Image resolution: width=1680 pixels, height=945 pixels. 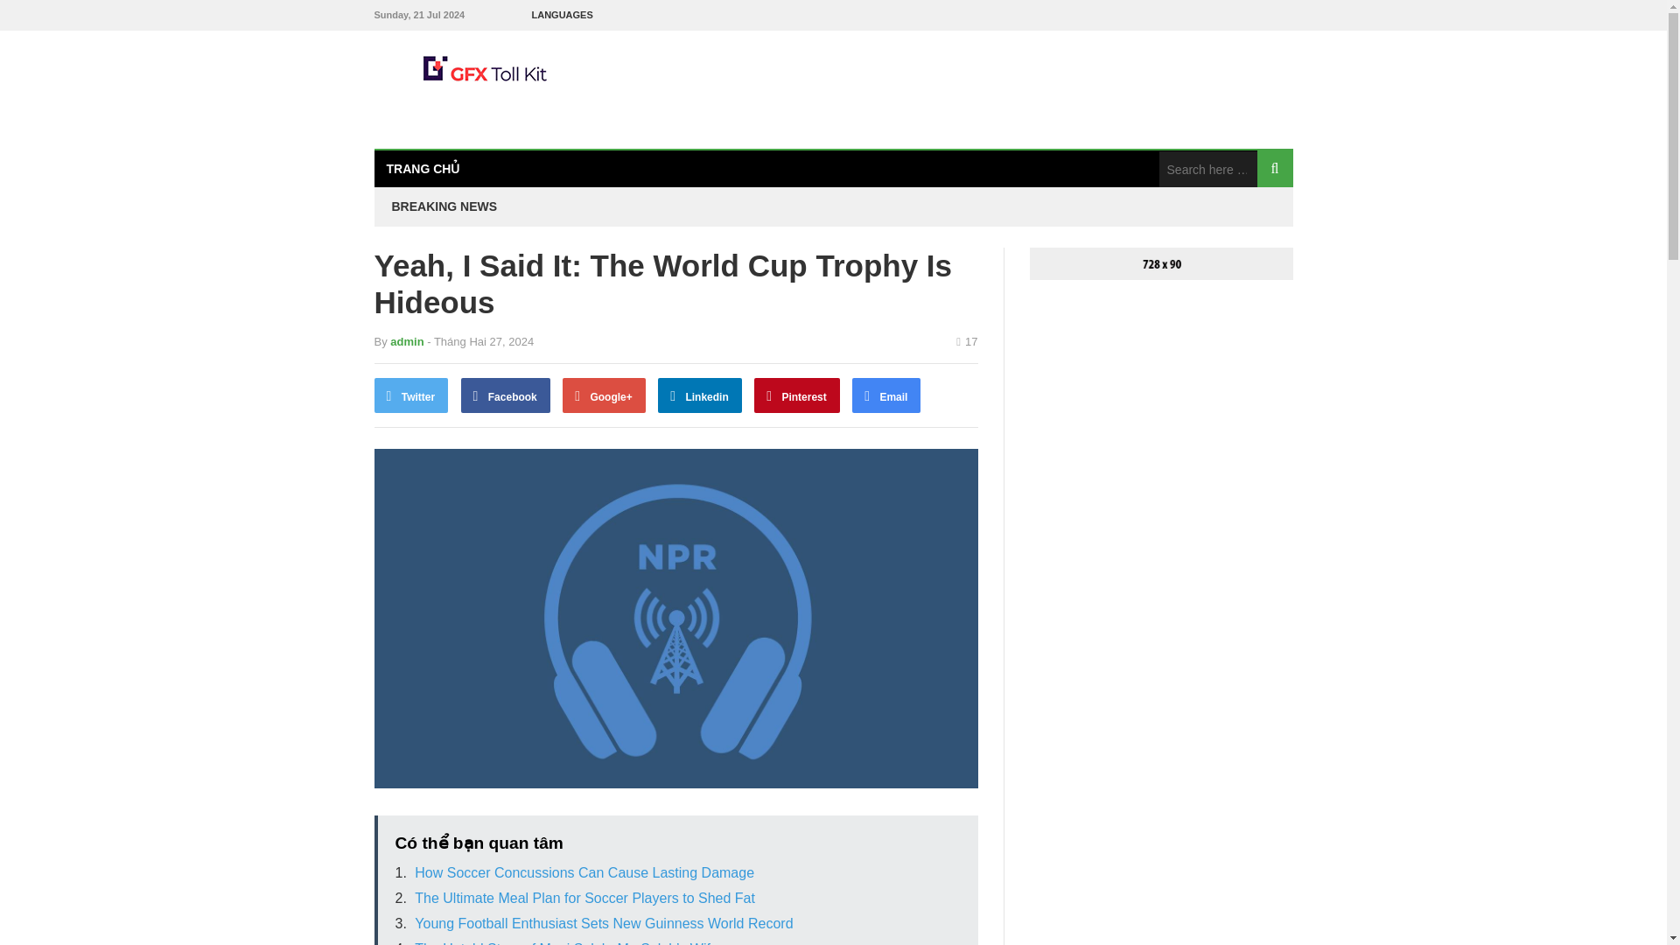 I want to click on Young Football Enthusiast Sets New Guinness World Record, so click(x=604, y=922).